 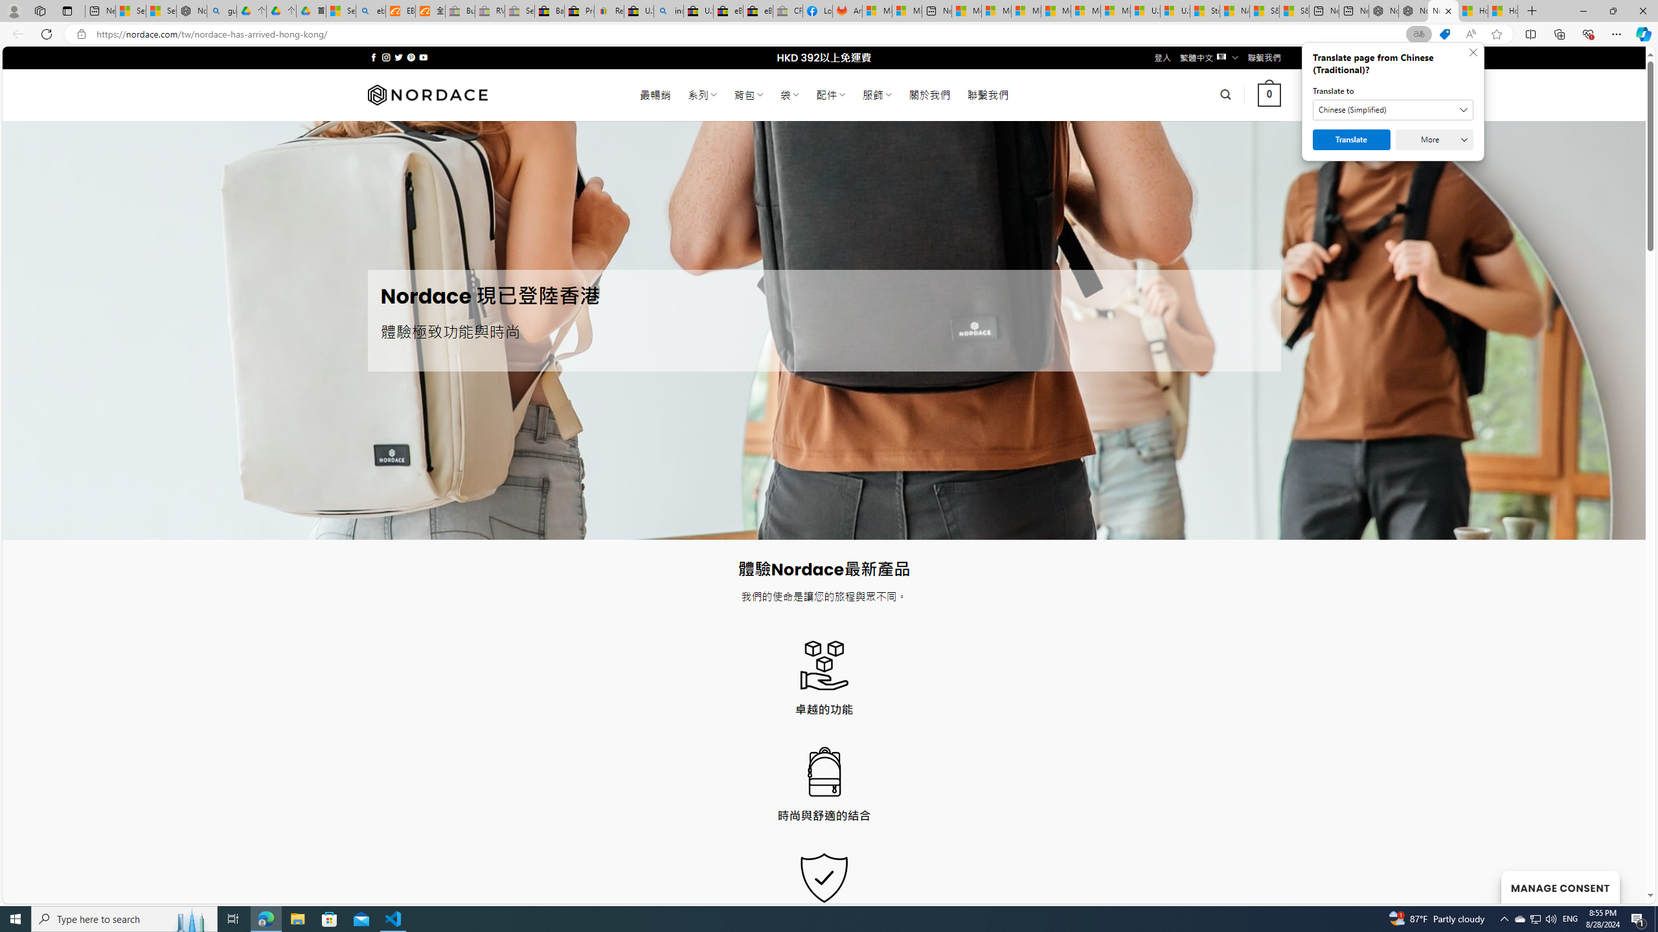 What do you see at coordinates (996, 11) in the screenshot?
I see `Microsoft account | Privacy` at bounding box center [996, 11].